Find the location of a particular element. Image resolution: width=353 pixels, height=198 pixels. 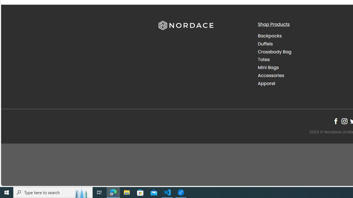

Backpacks is located at coordinates (270, 36).